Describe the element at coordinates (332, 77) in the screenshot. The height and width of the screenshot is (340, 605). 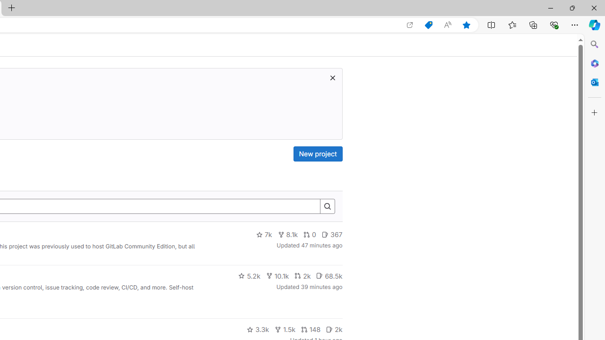
I see `Dismiss trial promotion` at that location.